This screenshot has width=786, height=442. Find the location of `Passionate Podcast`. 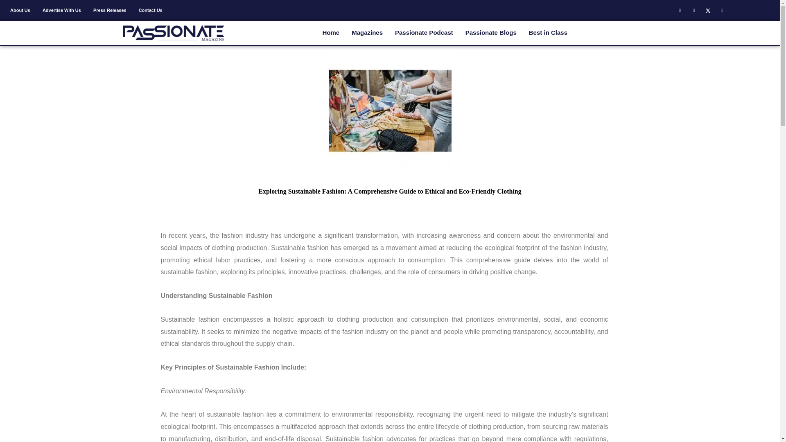

Passionate Podcast is located at coordinates (424, 33).